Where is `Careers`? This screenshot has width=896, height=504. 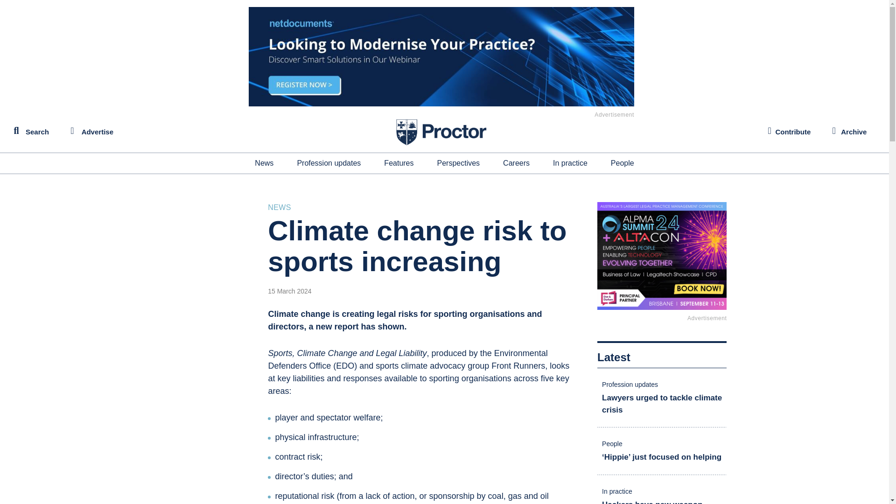
Careers is located at coordinates (516, 163).